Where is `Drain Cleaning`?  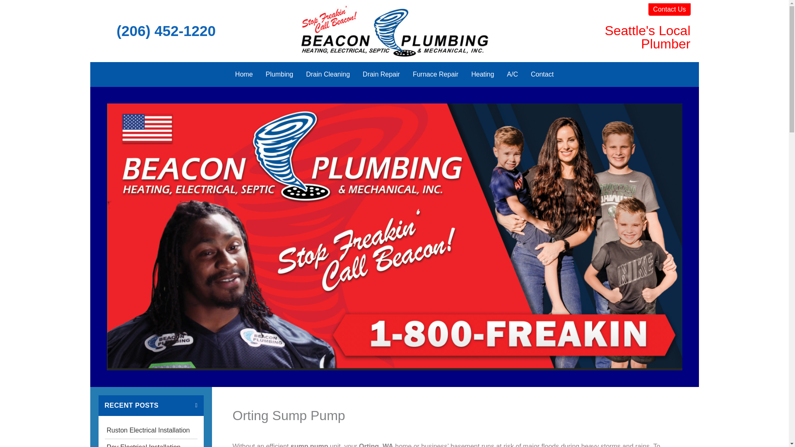
Drain Cleaning is located at coordinates (328, 74).